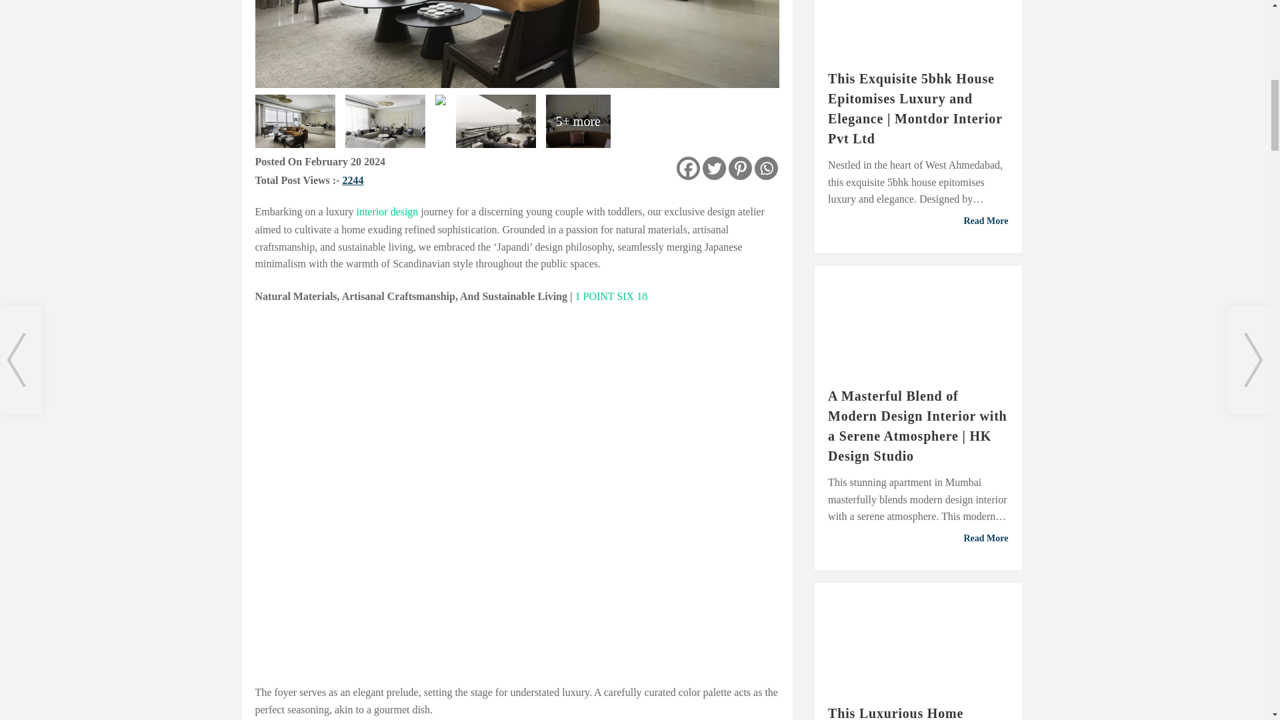  I want to click on 1 POINT SIX 18, so click(611, 296).